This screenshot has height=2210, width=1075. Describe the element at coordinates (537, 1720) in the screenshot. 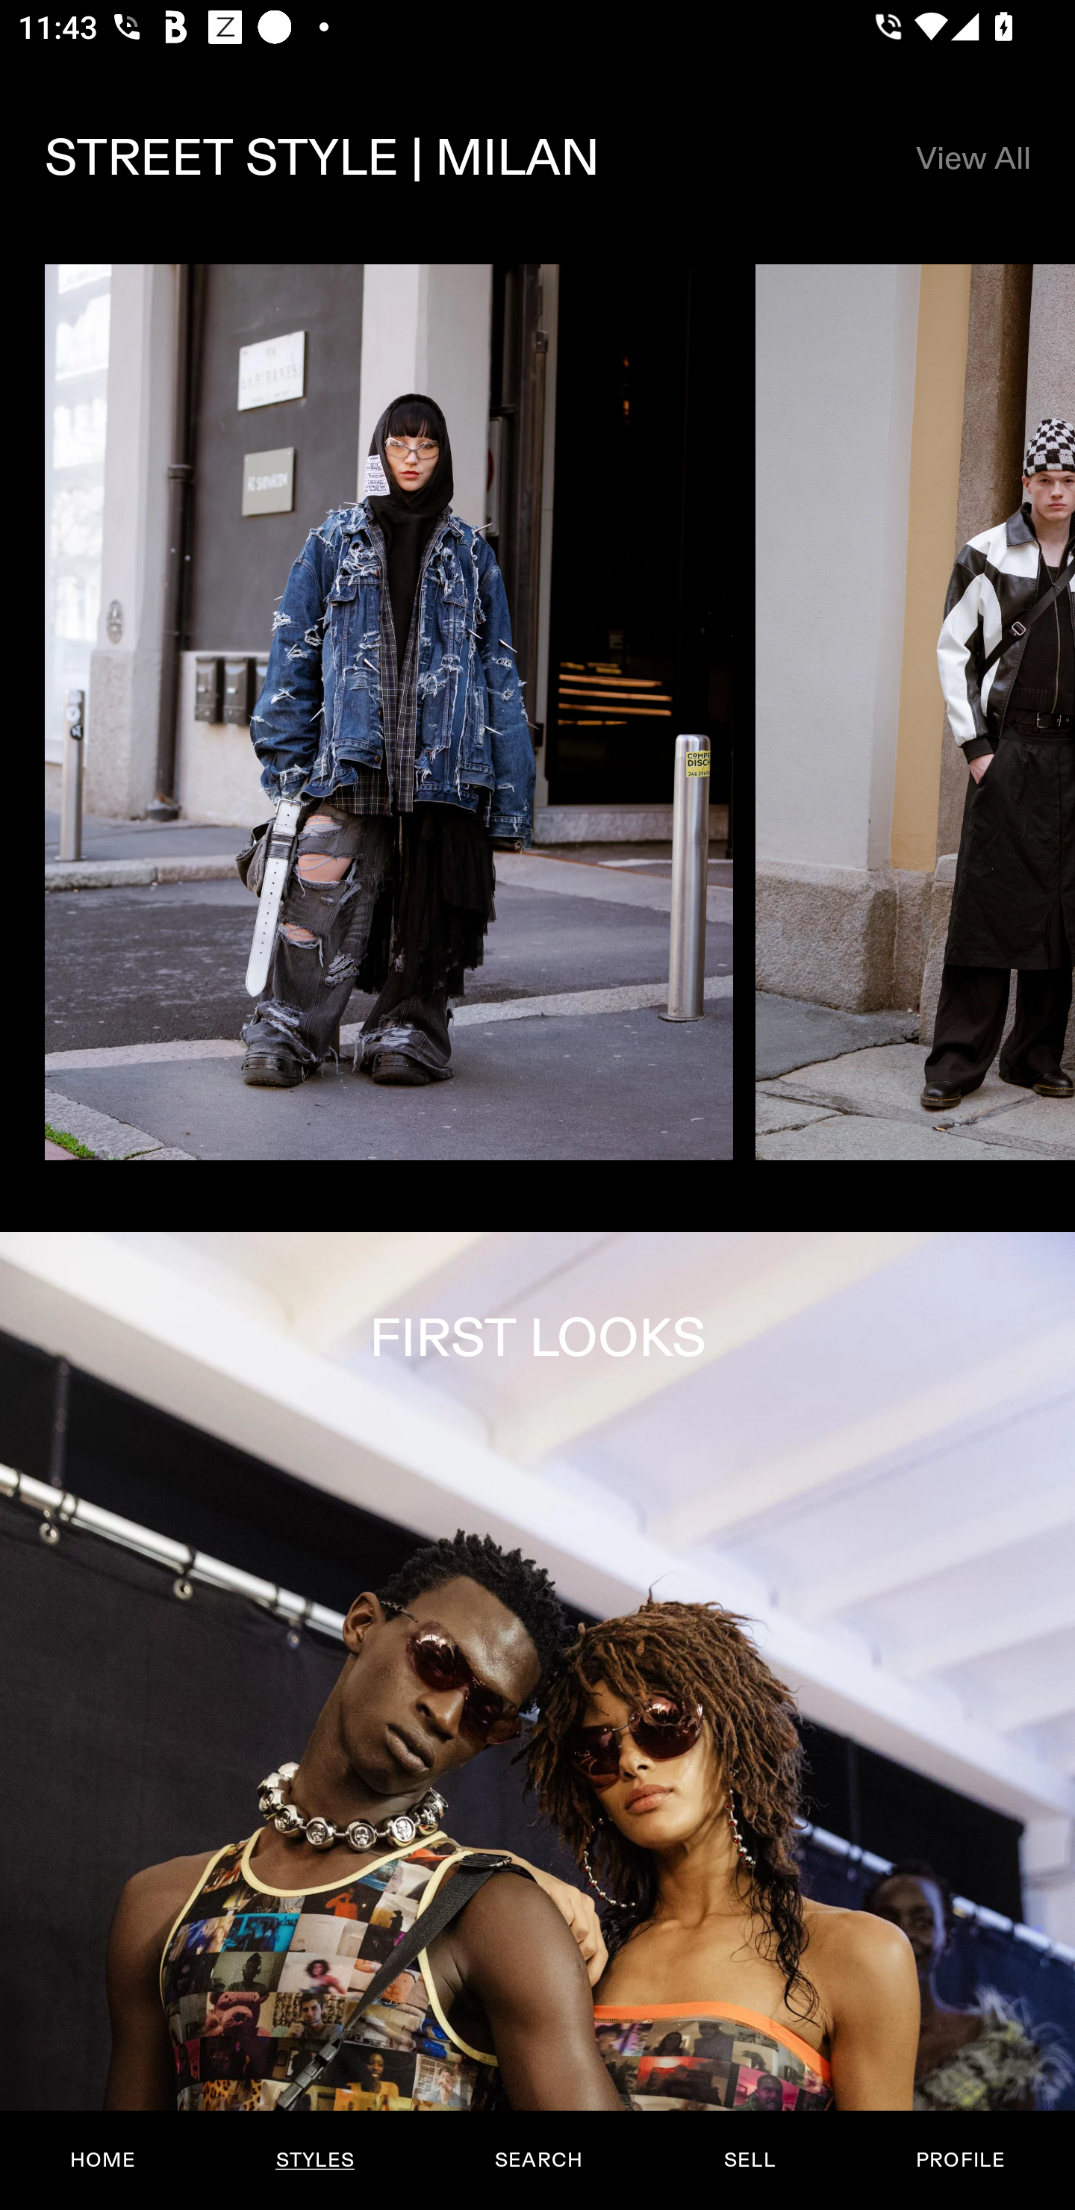

I see `FIRST LOOKS DIESEL FALL '24` at that location.